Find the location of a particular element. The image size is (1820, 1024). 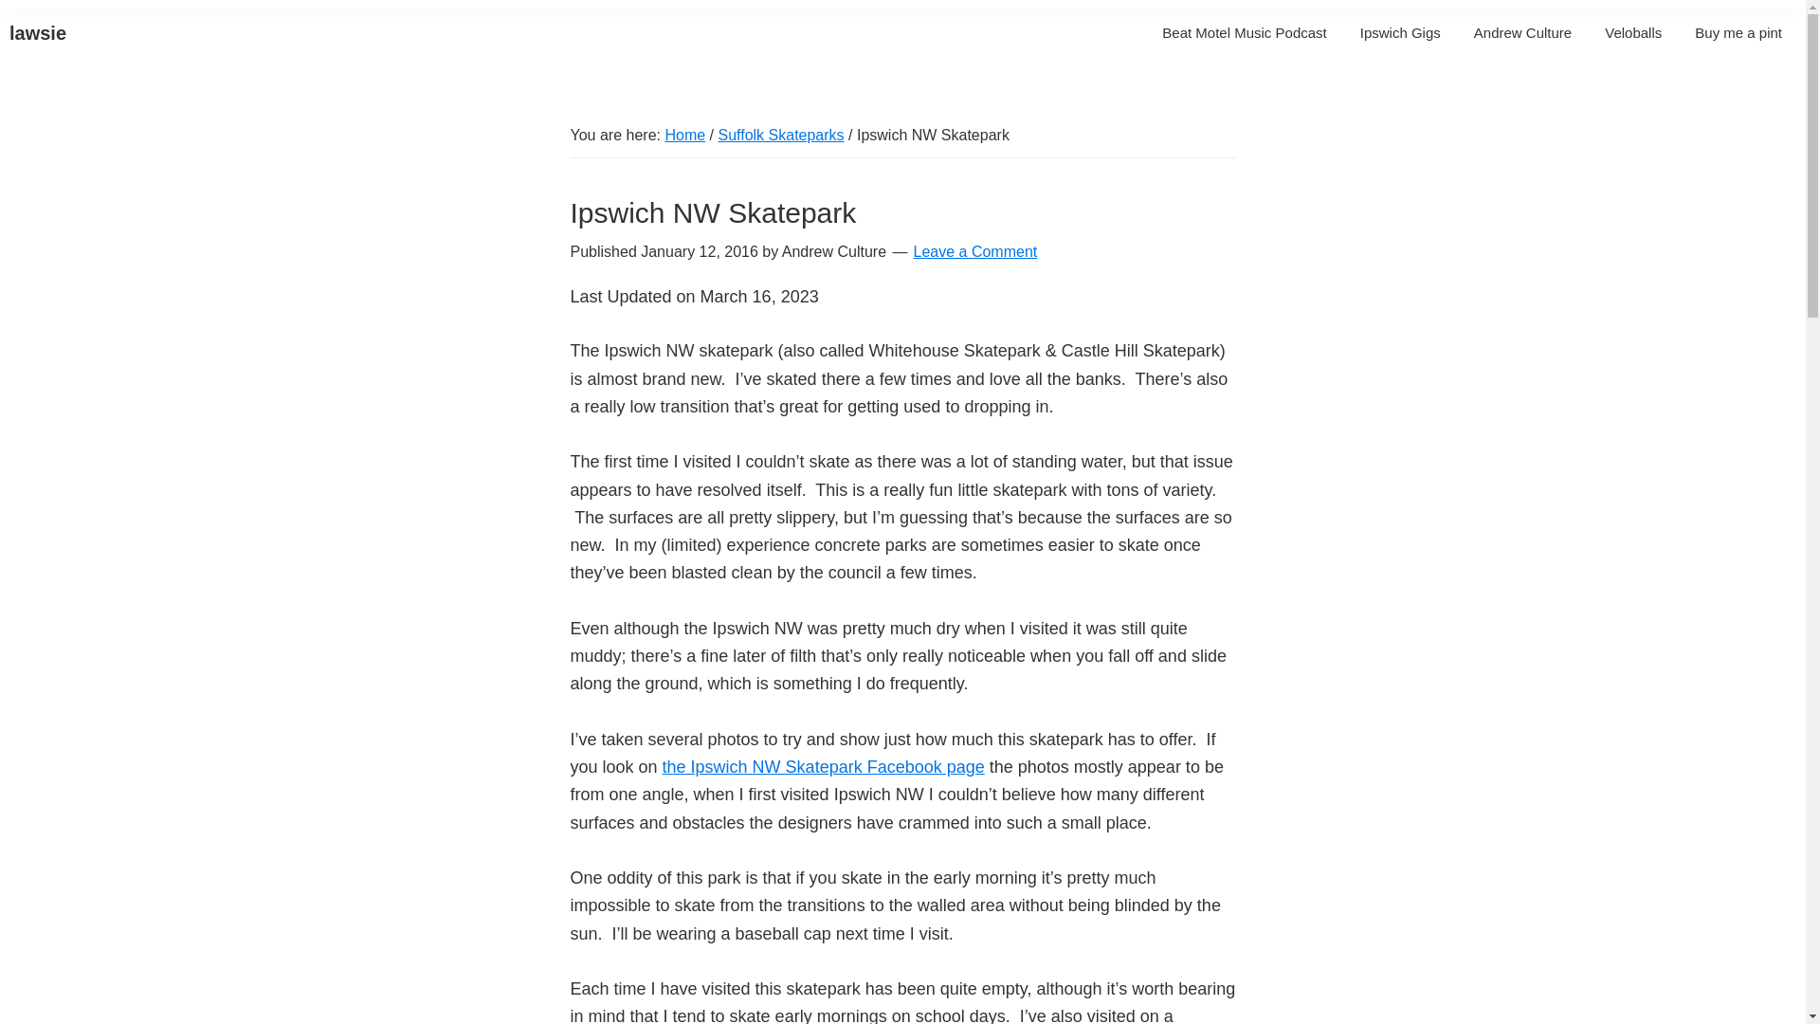

Veloballs is located at coordinates (1633, 32).